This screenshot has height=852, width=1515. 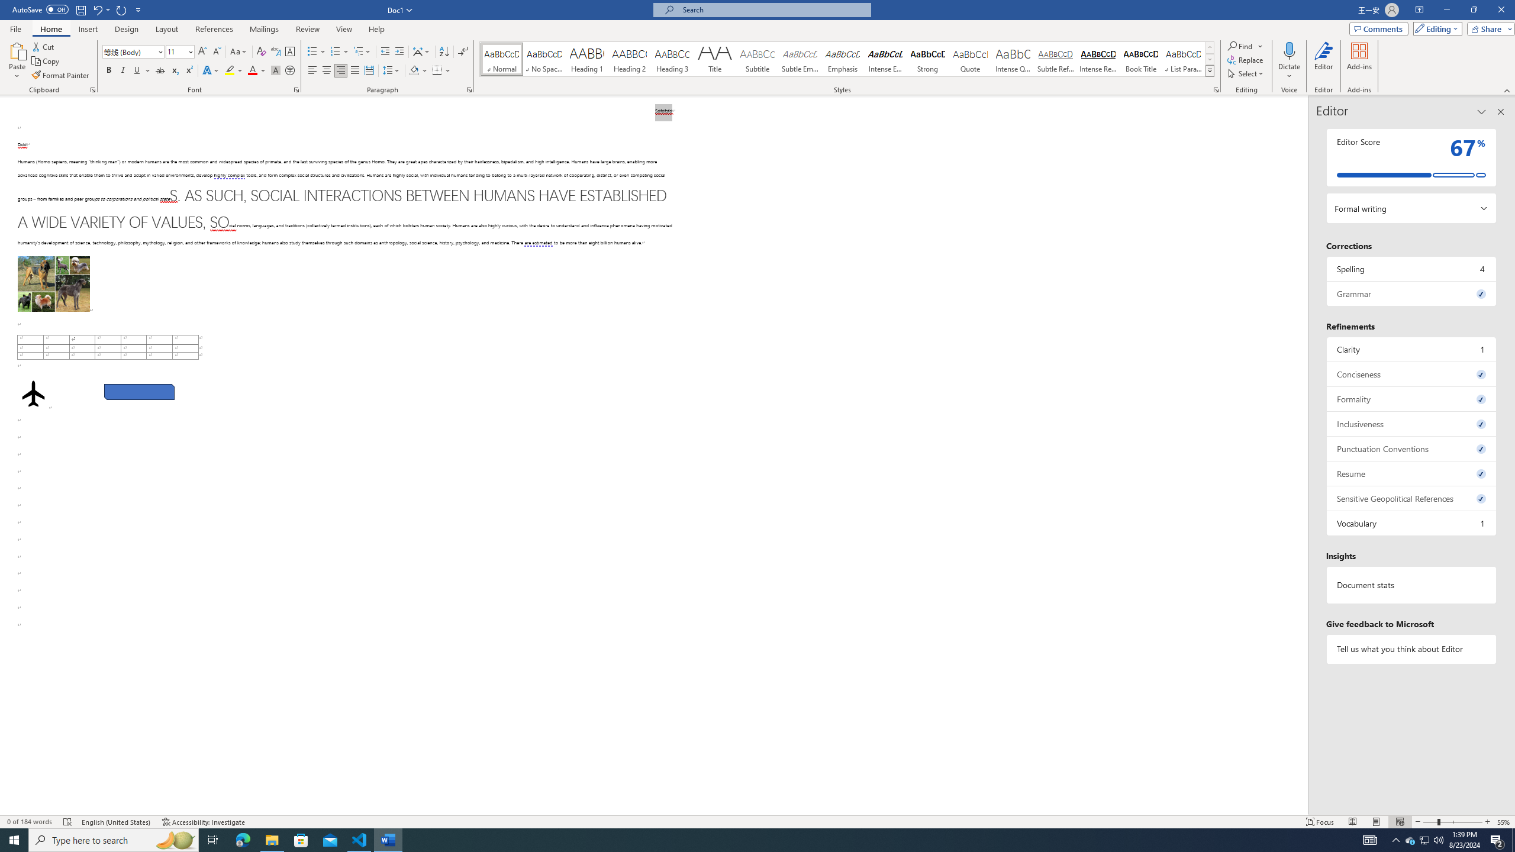 What do you see at coordinates (1412, 157) in the screenshot?
I see `Editor Score 67%` at bounding box center [1412, 157].